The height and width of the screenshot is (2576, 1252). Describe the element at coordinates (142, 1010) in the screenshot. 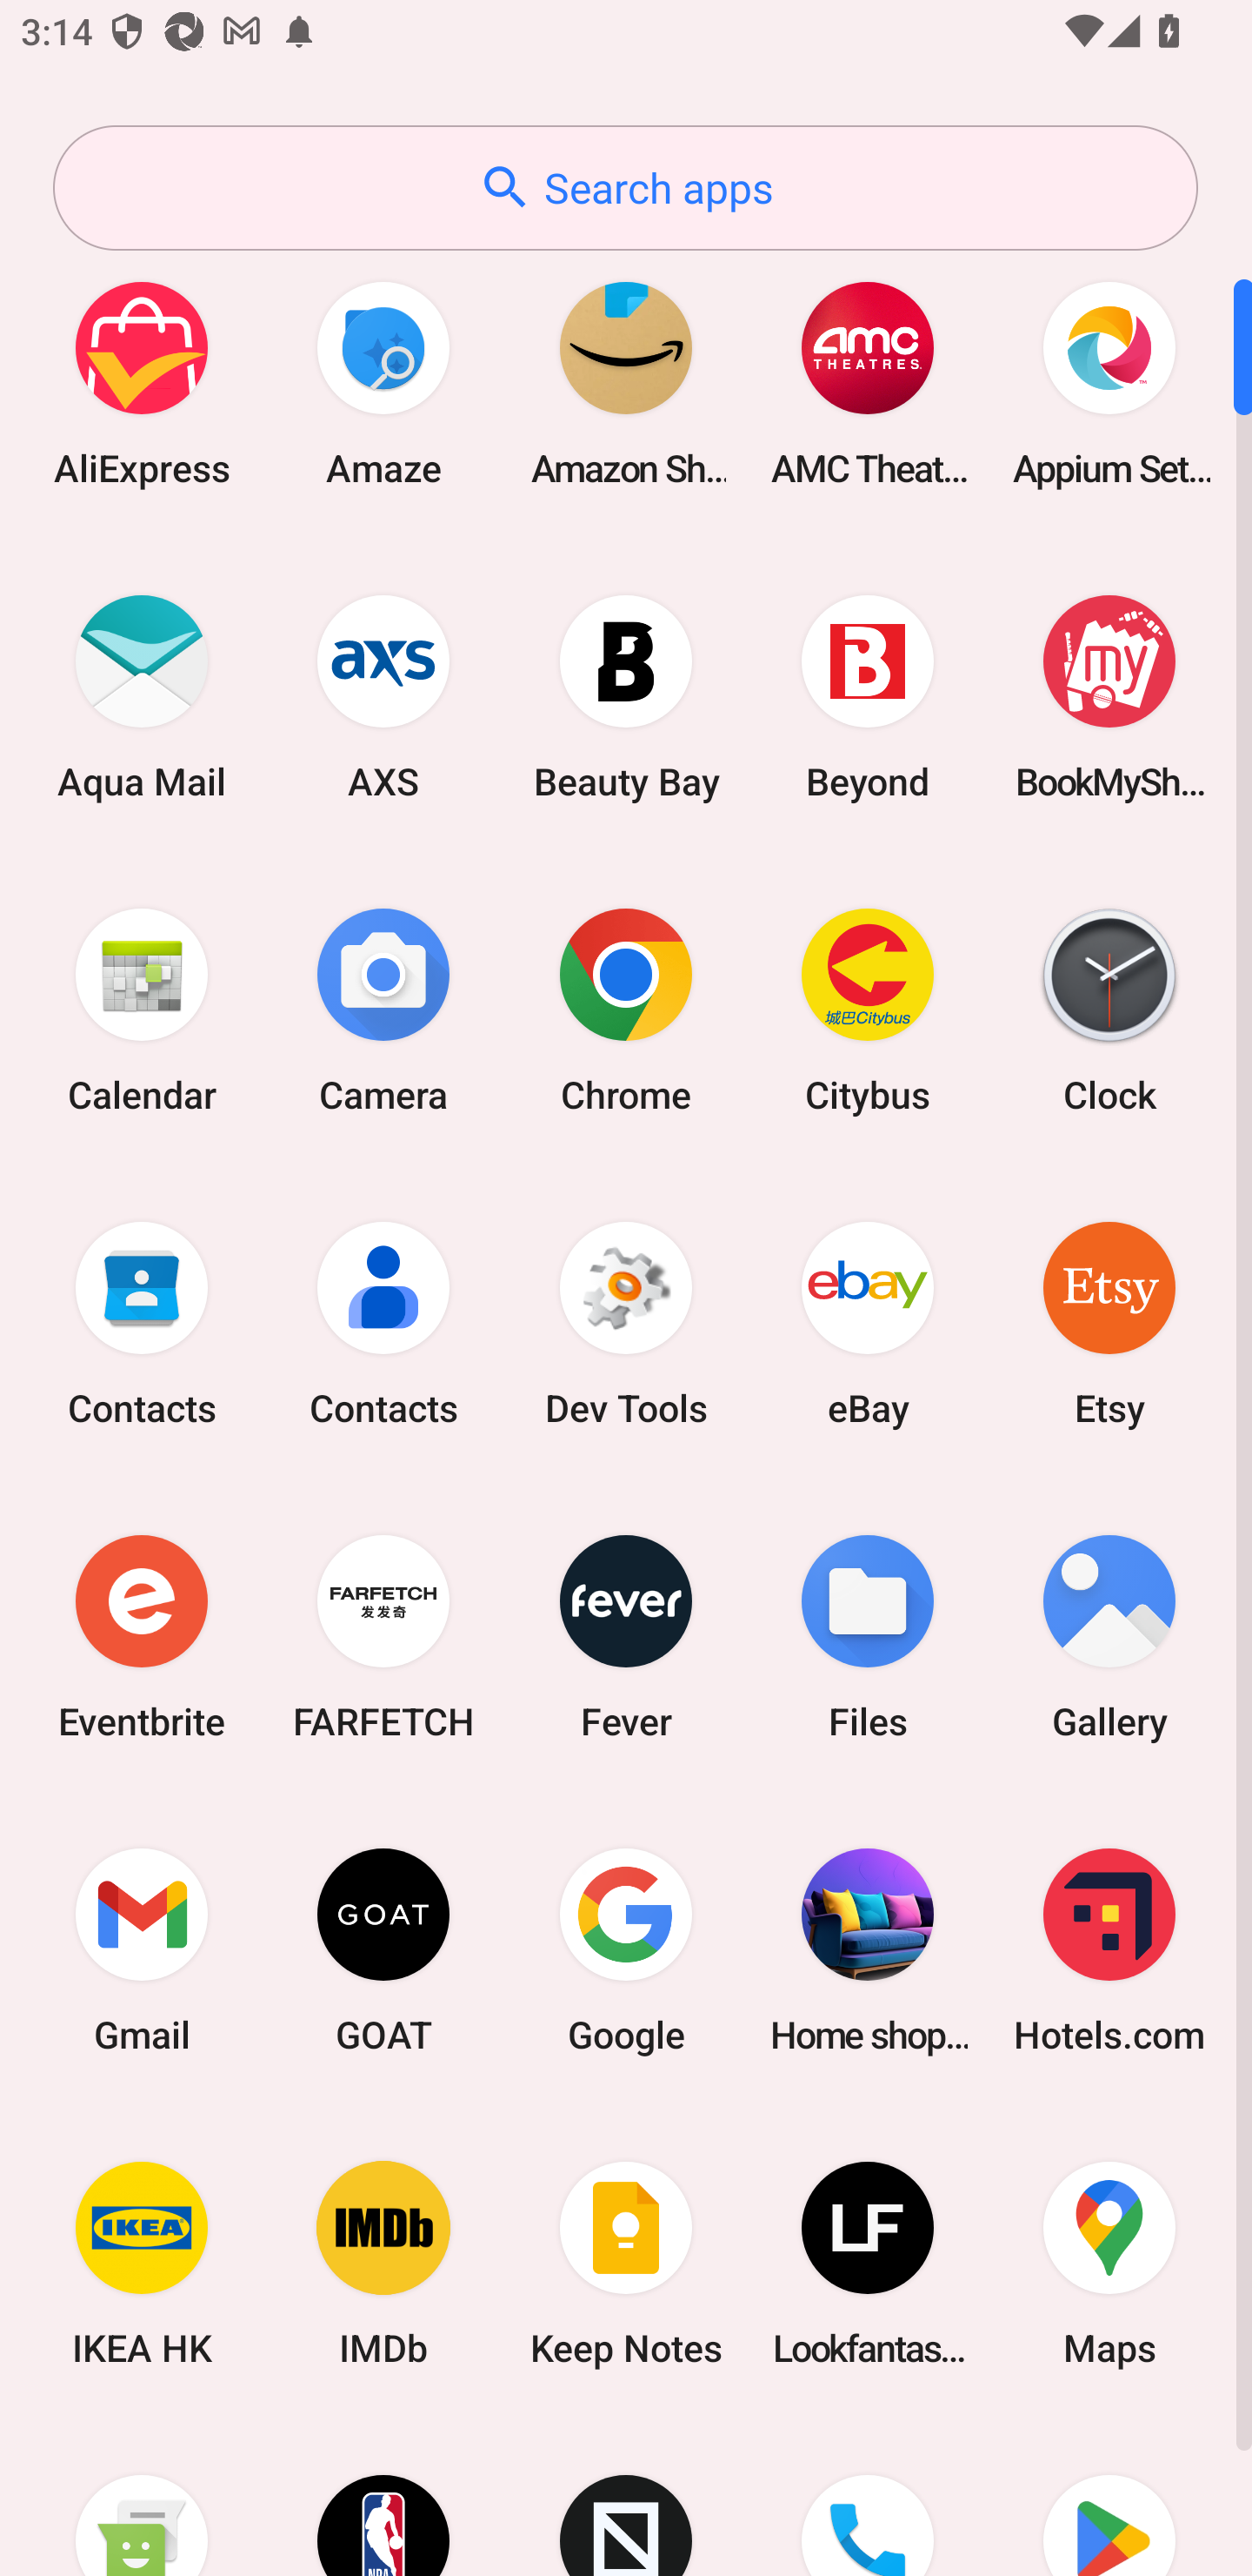

I see `Calendar` at that location.